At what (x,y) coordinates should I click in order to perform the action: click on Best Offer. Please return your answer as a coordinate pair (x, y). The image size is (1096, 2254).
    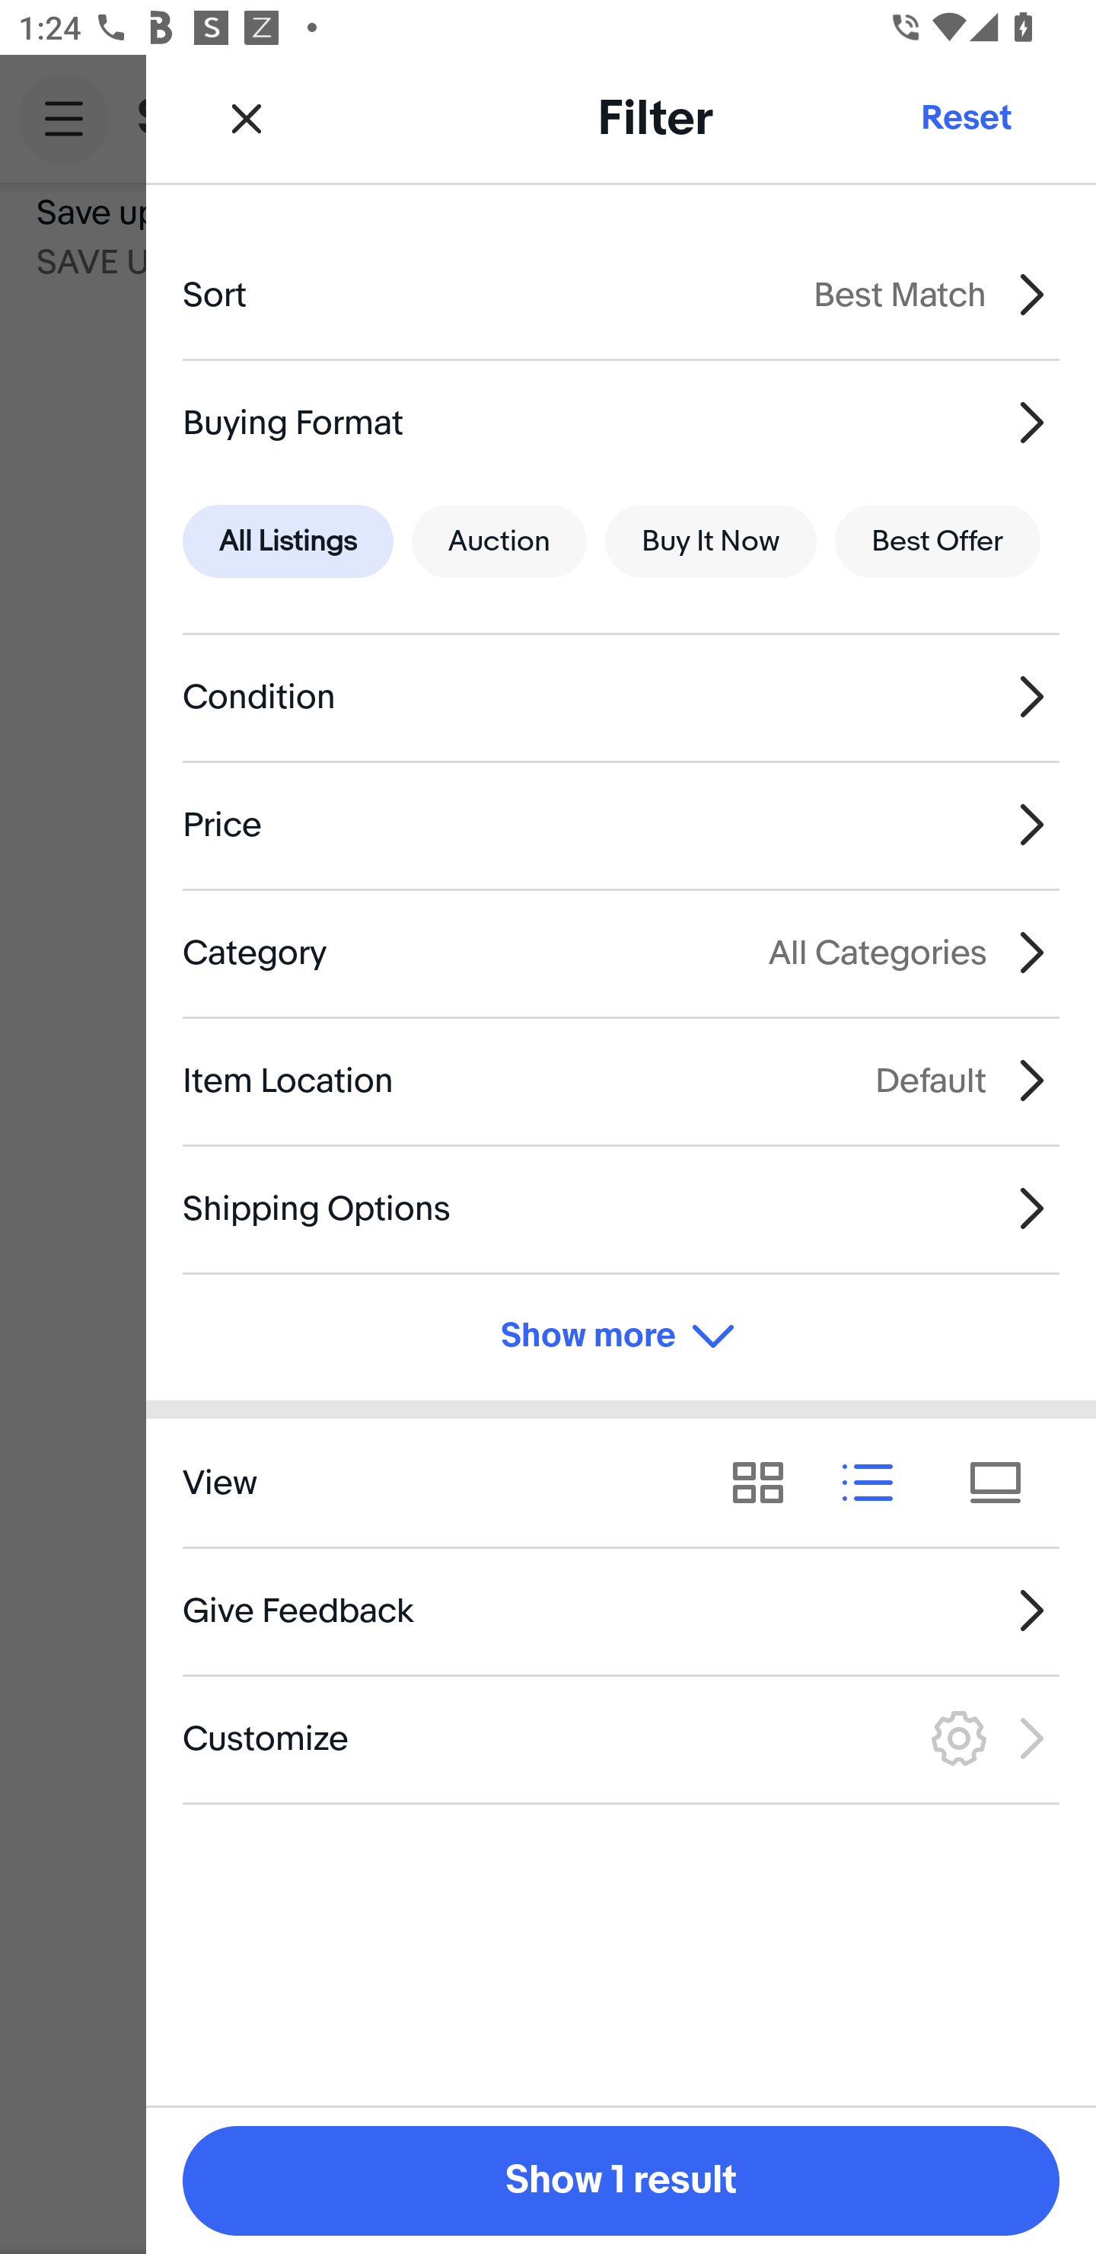
    Looking at the image, I should click on (938, 542).